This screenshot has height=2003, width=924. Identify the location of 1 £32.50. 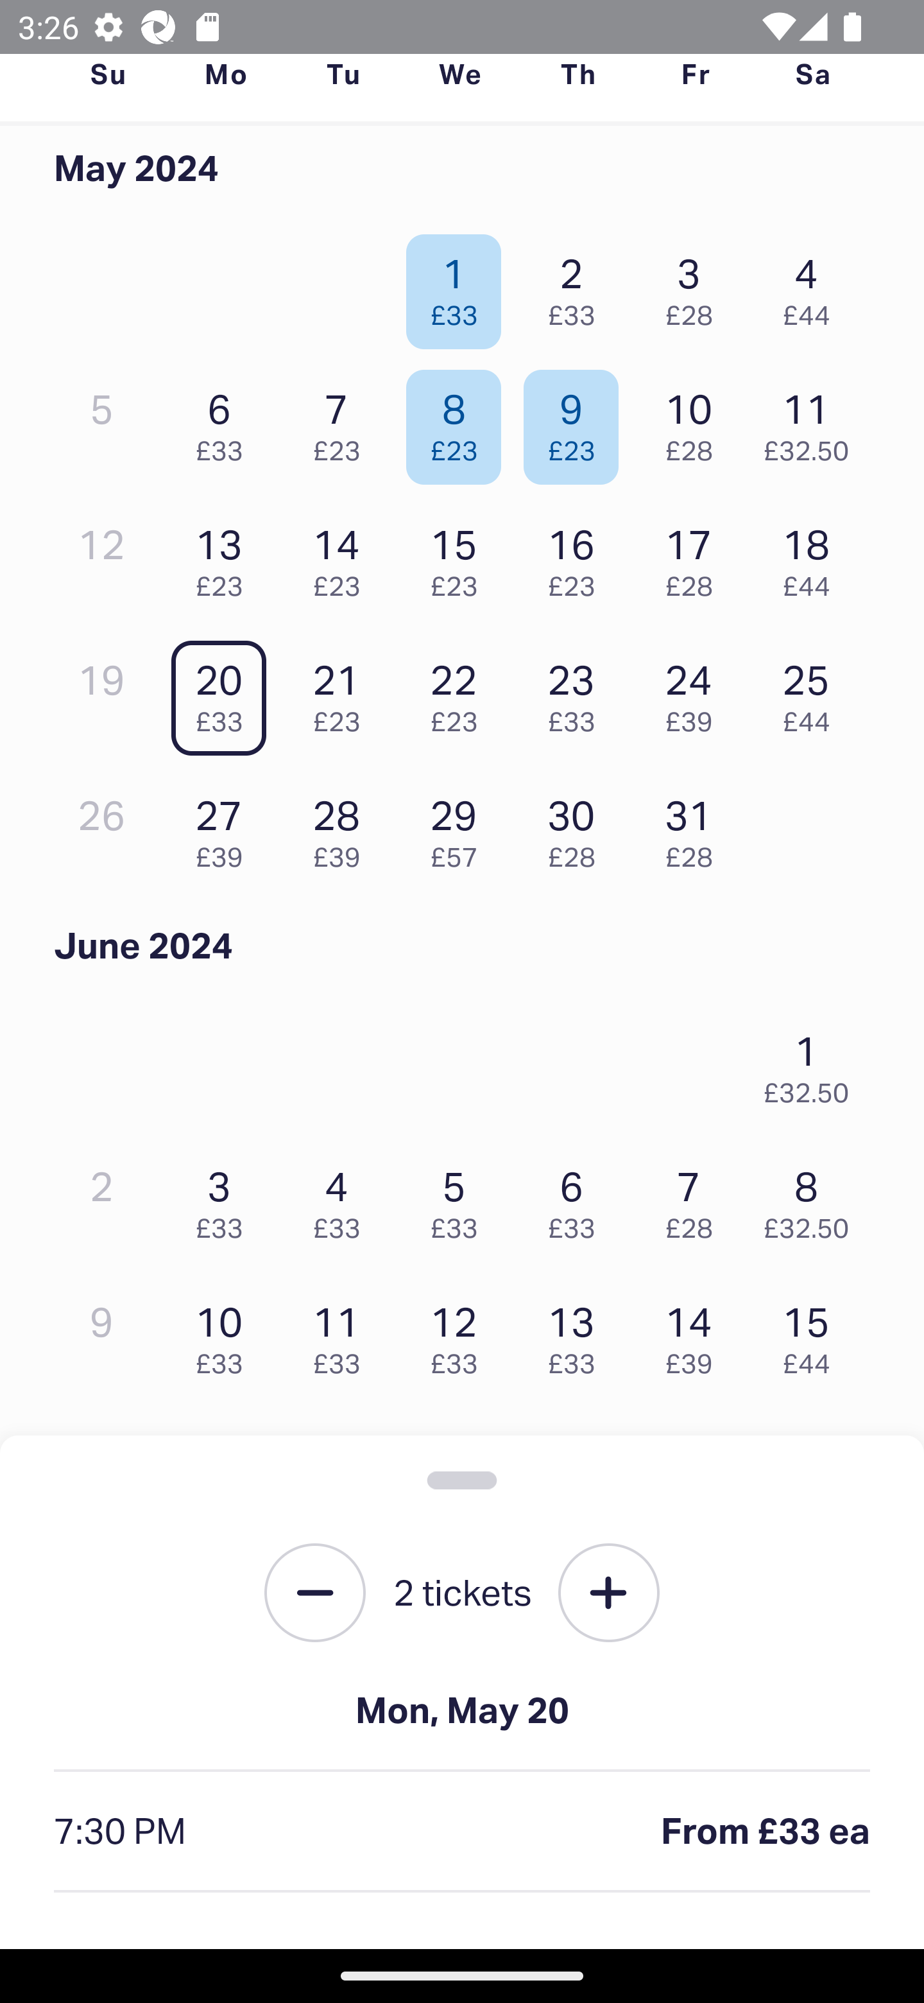
(812, 1062).